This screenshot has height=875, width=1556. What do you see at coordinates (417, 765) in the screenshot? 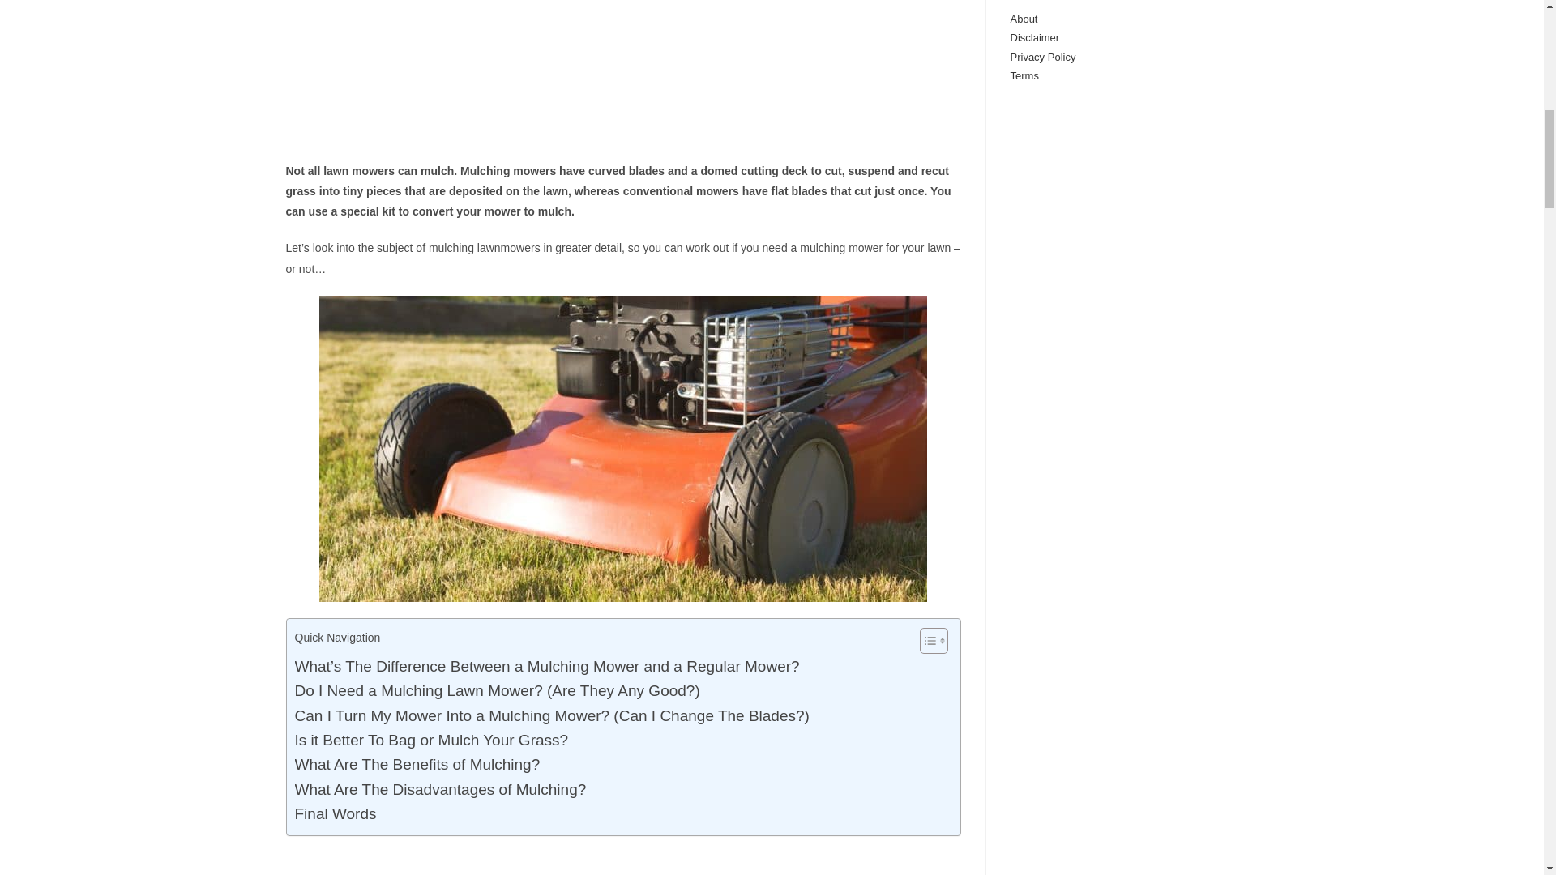
I see `What Are The Benefits of Mulching?` at bounding box center [417, 765].